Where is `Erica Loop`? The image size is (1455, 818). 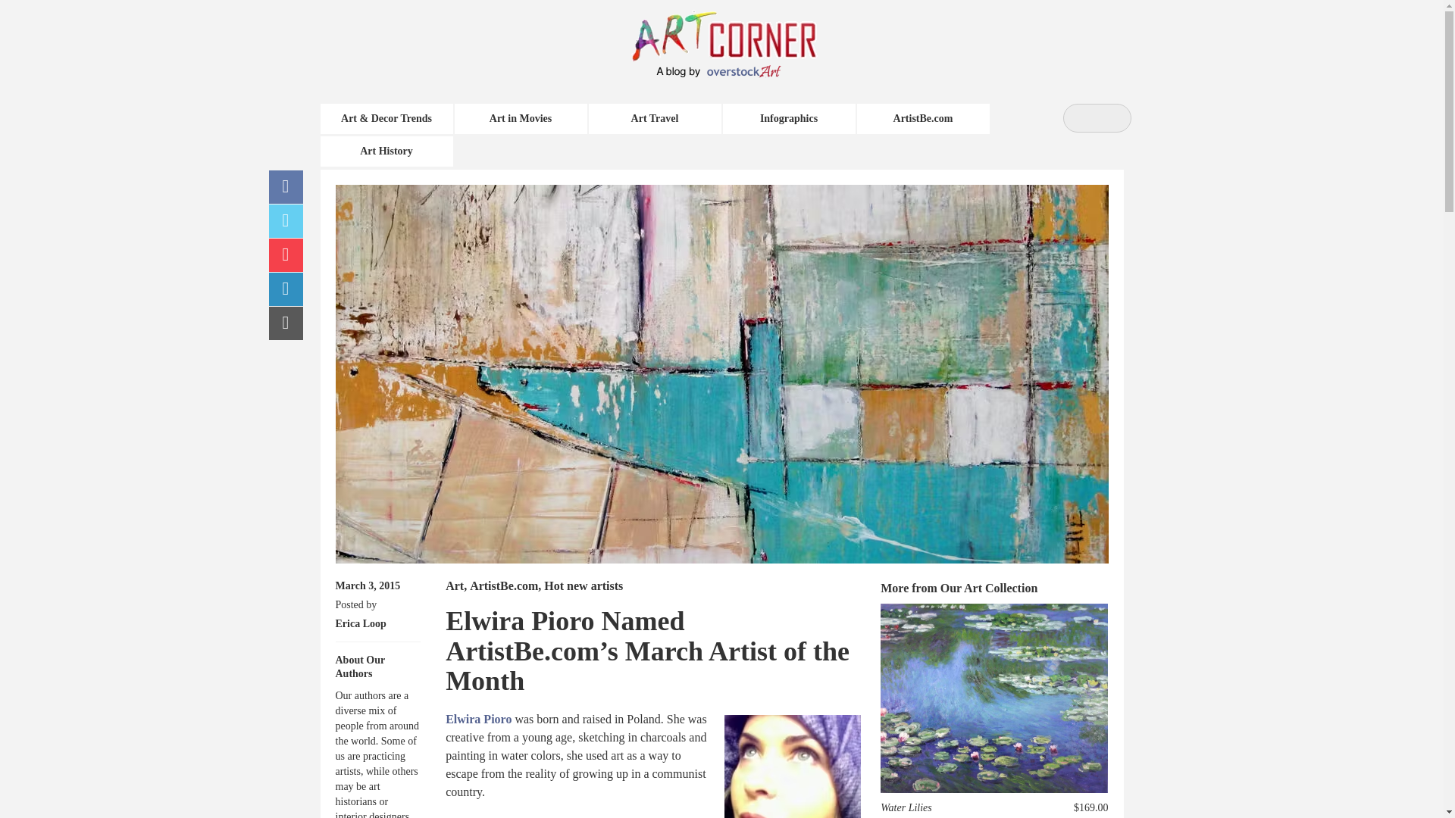
Erica Loop is located at coordinates (359, 623).